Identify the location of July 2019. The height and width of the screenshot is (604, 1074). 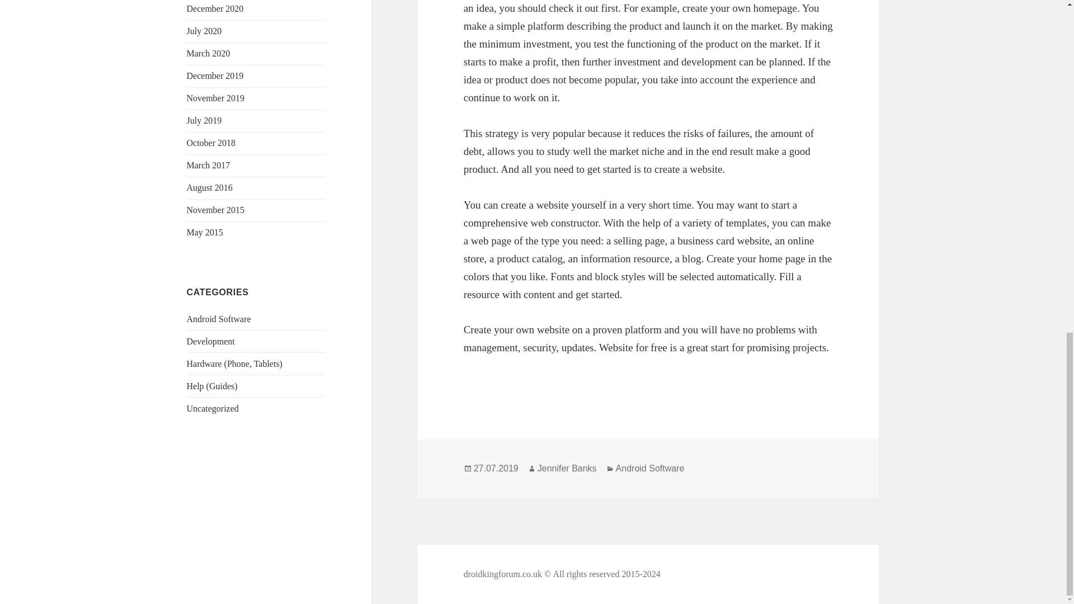
(205, 120).